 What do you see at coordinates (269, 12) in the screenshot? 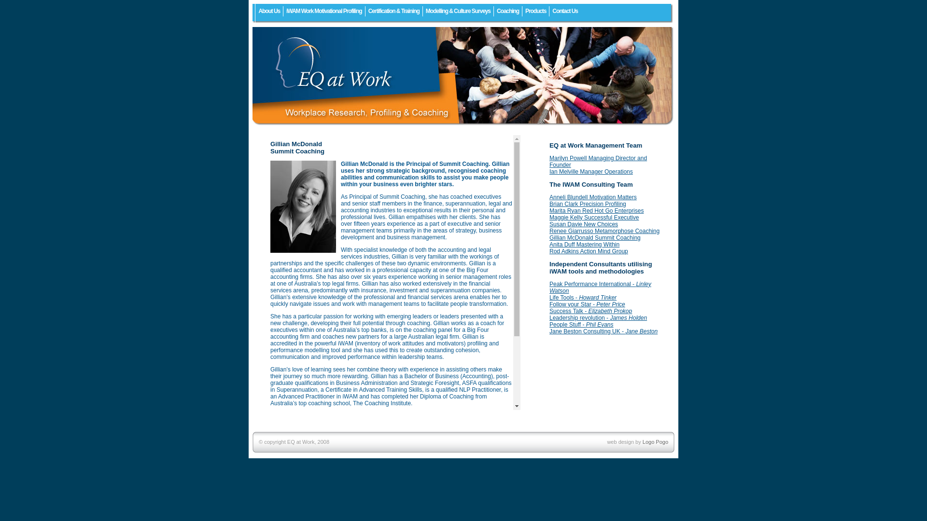
I see `About Us` at bounding box center [269, 12].